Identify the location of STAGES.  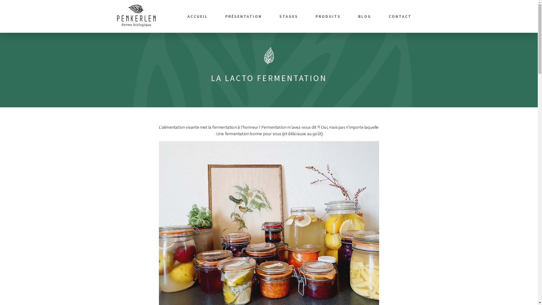
(289, 16).